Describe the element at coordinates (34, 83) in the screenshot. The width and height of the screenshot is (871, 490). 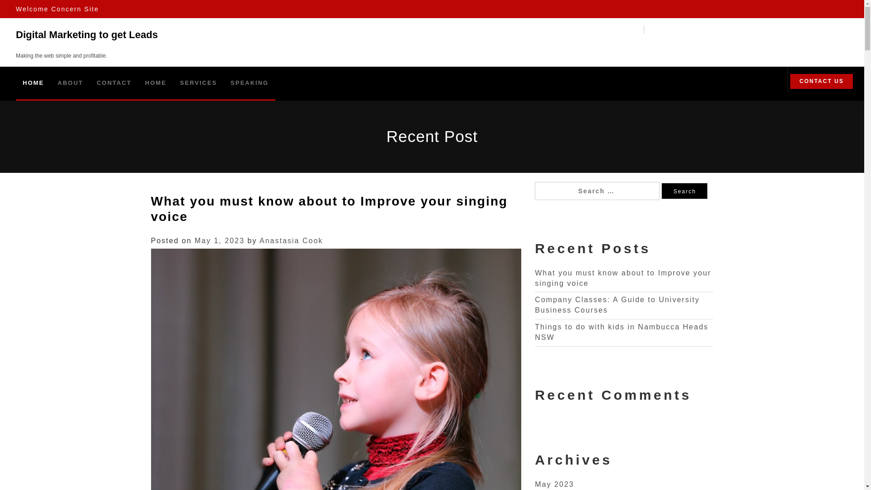
I see `HOME` at that location.